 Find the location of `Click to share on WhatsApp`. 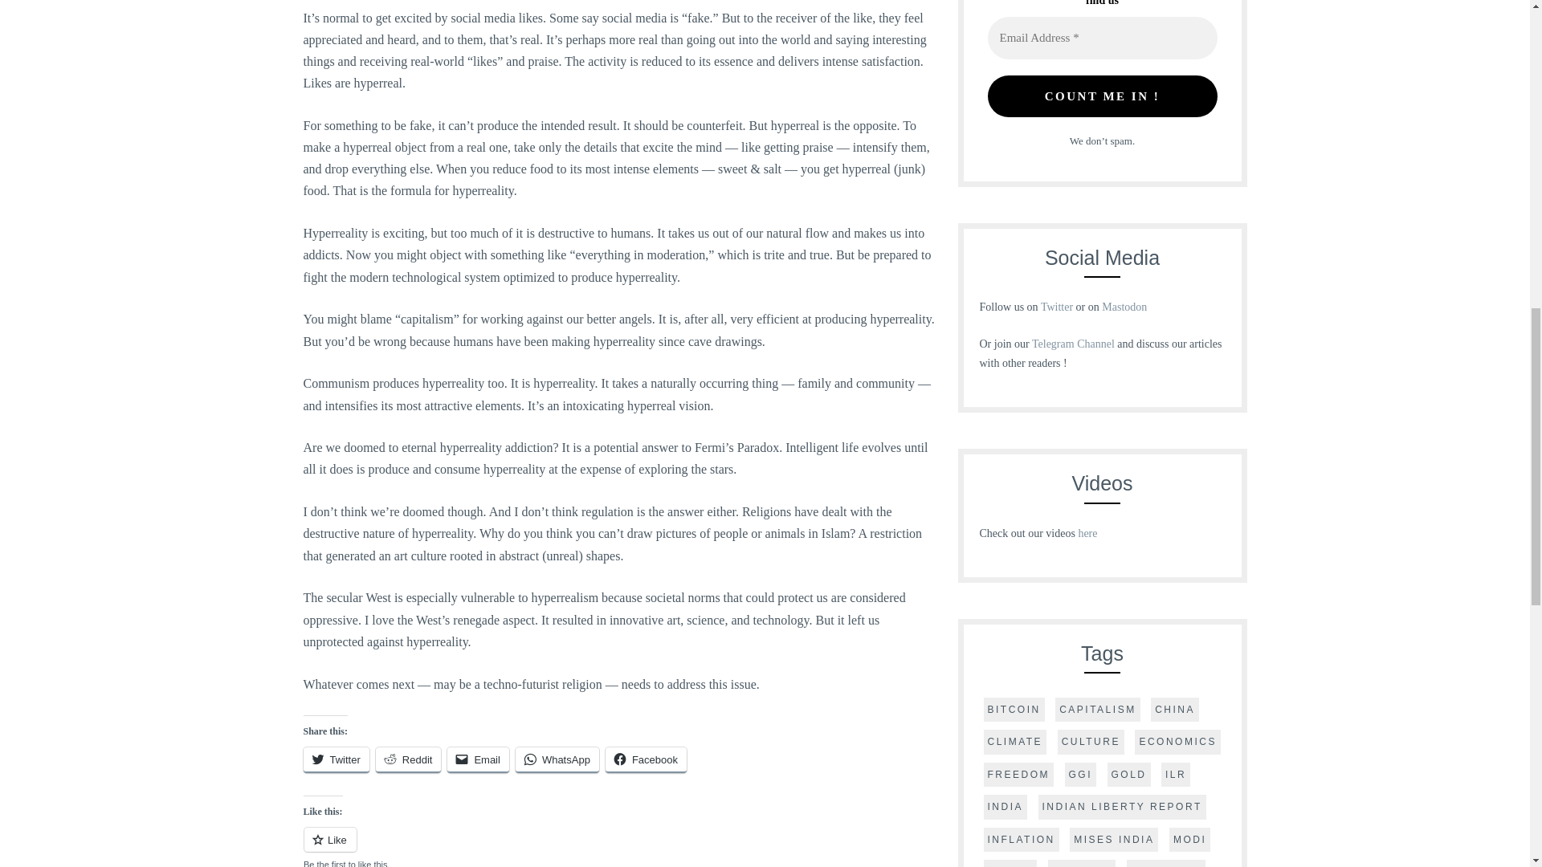

Click to share on WhatsApp is located at coordinates (557, 759).